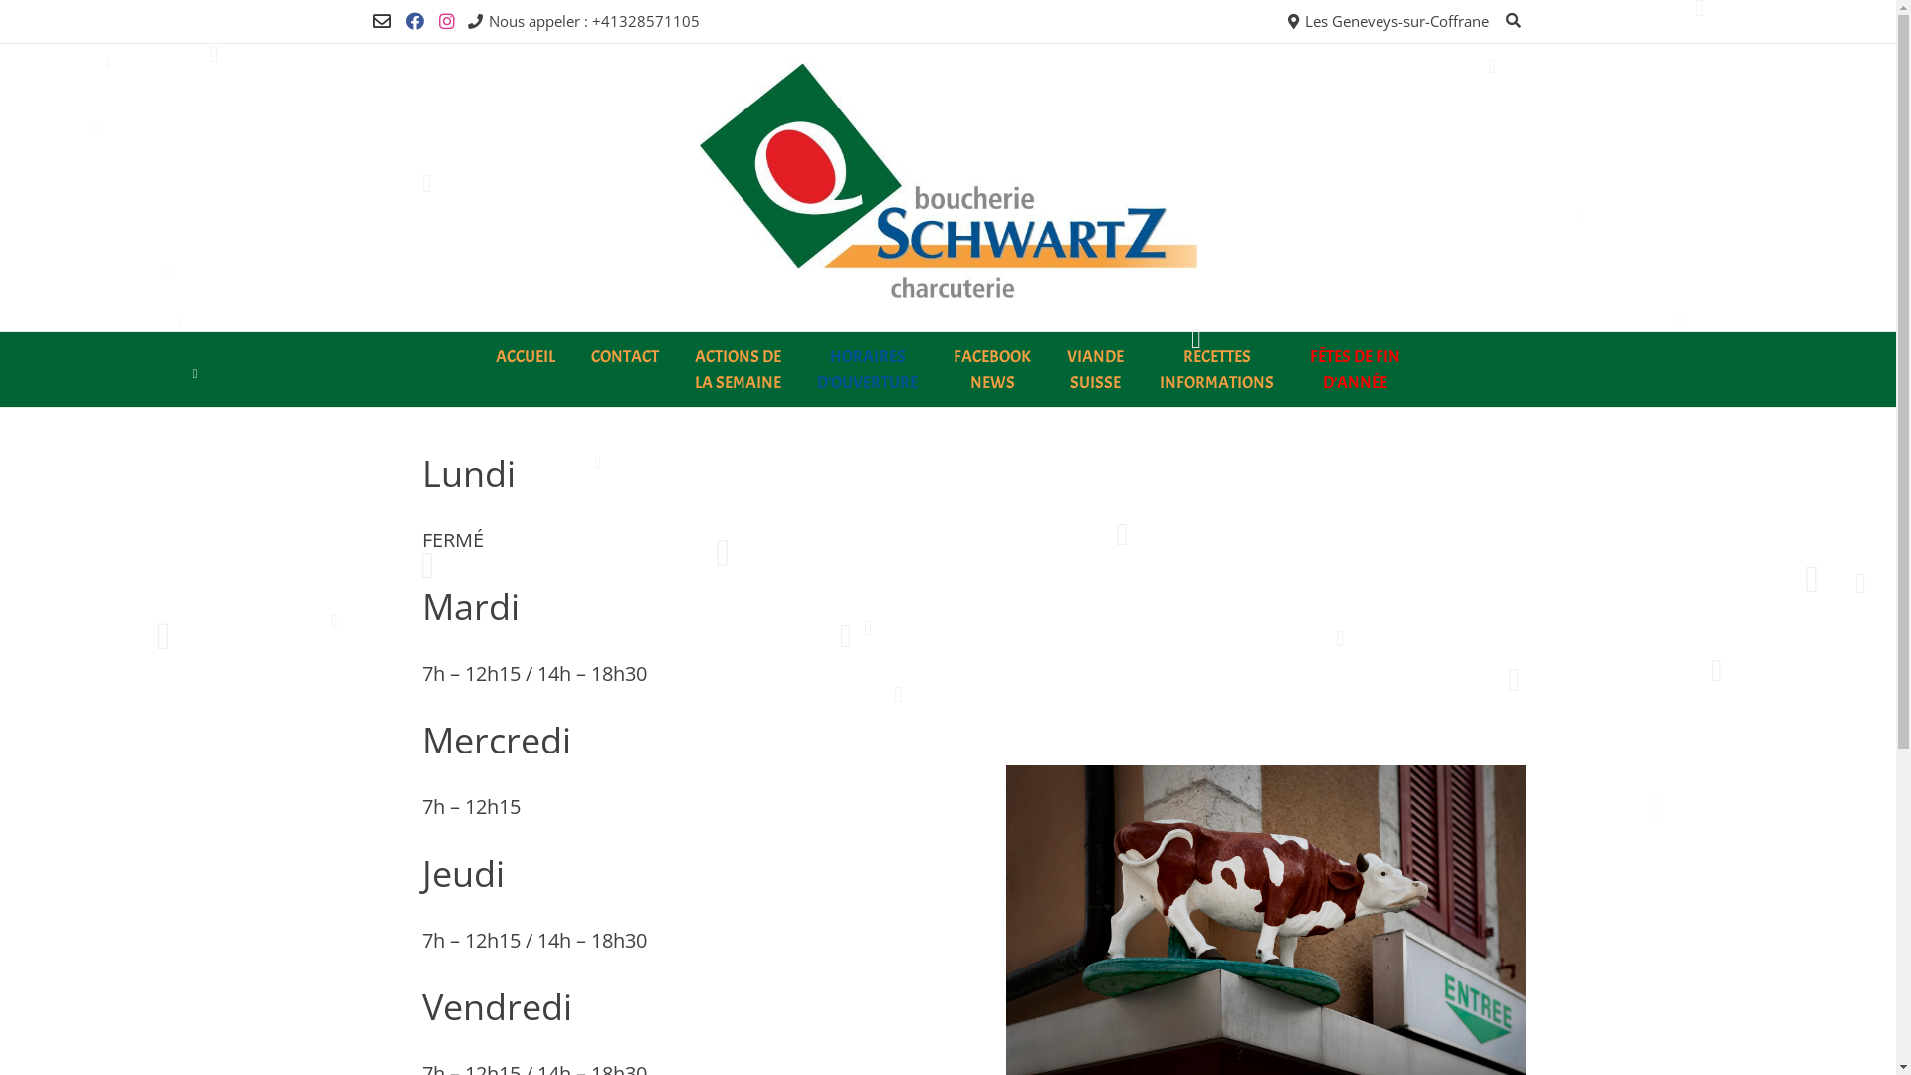 The image size is (1911, 1075). I want to click on VIANDE
SUISSE, so click(1095, 370).